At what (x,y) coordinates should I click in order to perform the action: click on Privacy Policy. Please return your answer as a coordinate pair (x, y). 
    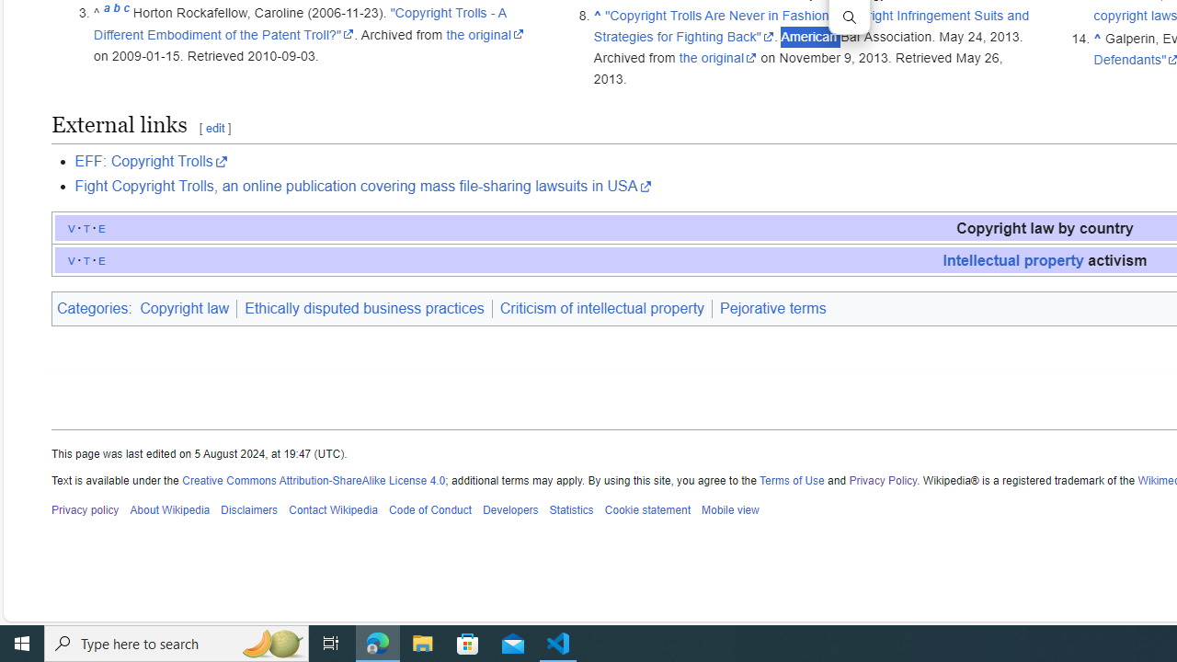
    Looking at the image, I should click on (883, 480).